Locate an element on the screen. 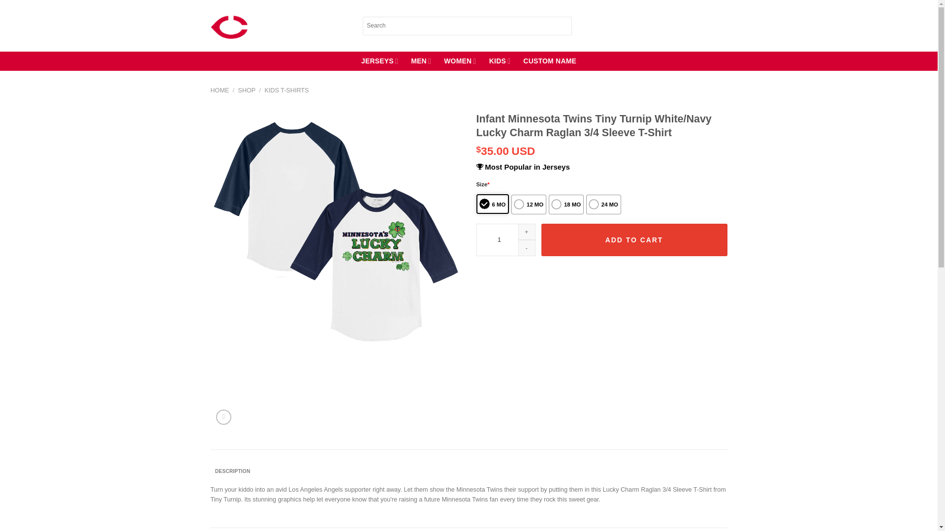  JERSEYS is located at coordinates (379, 61).